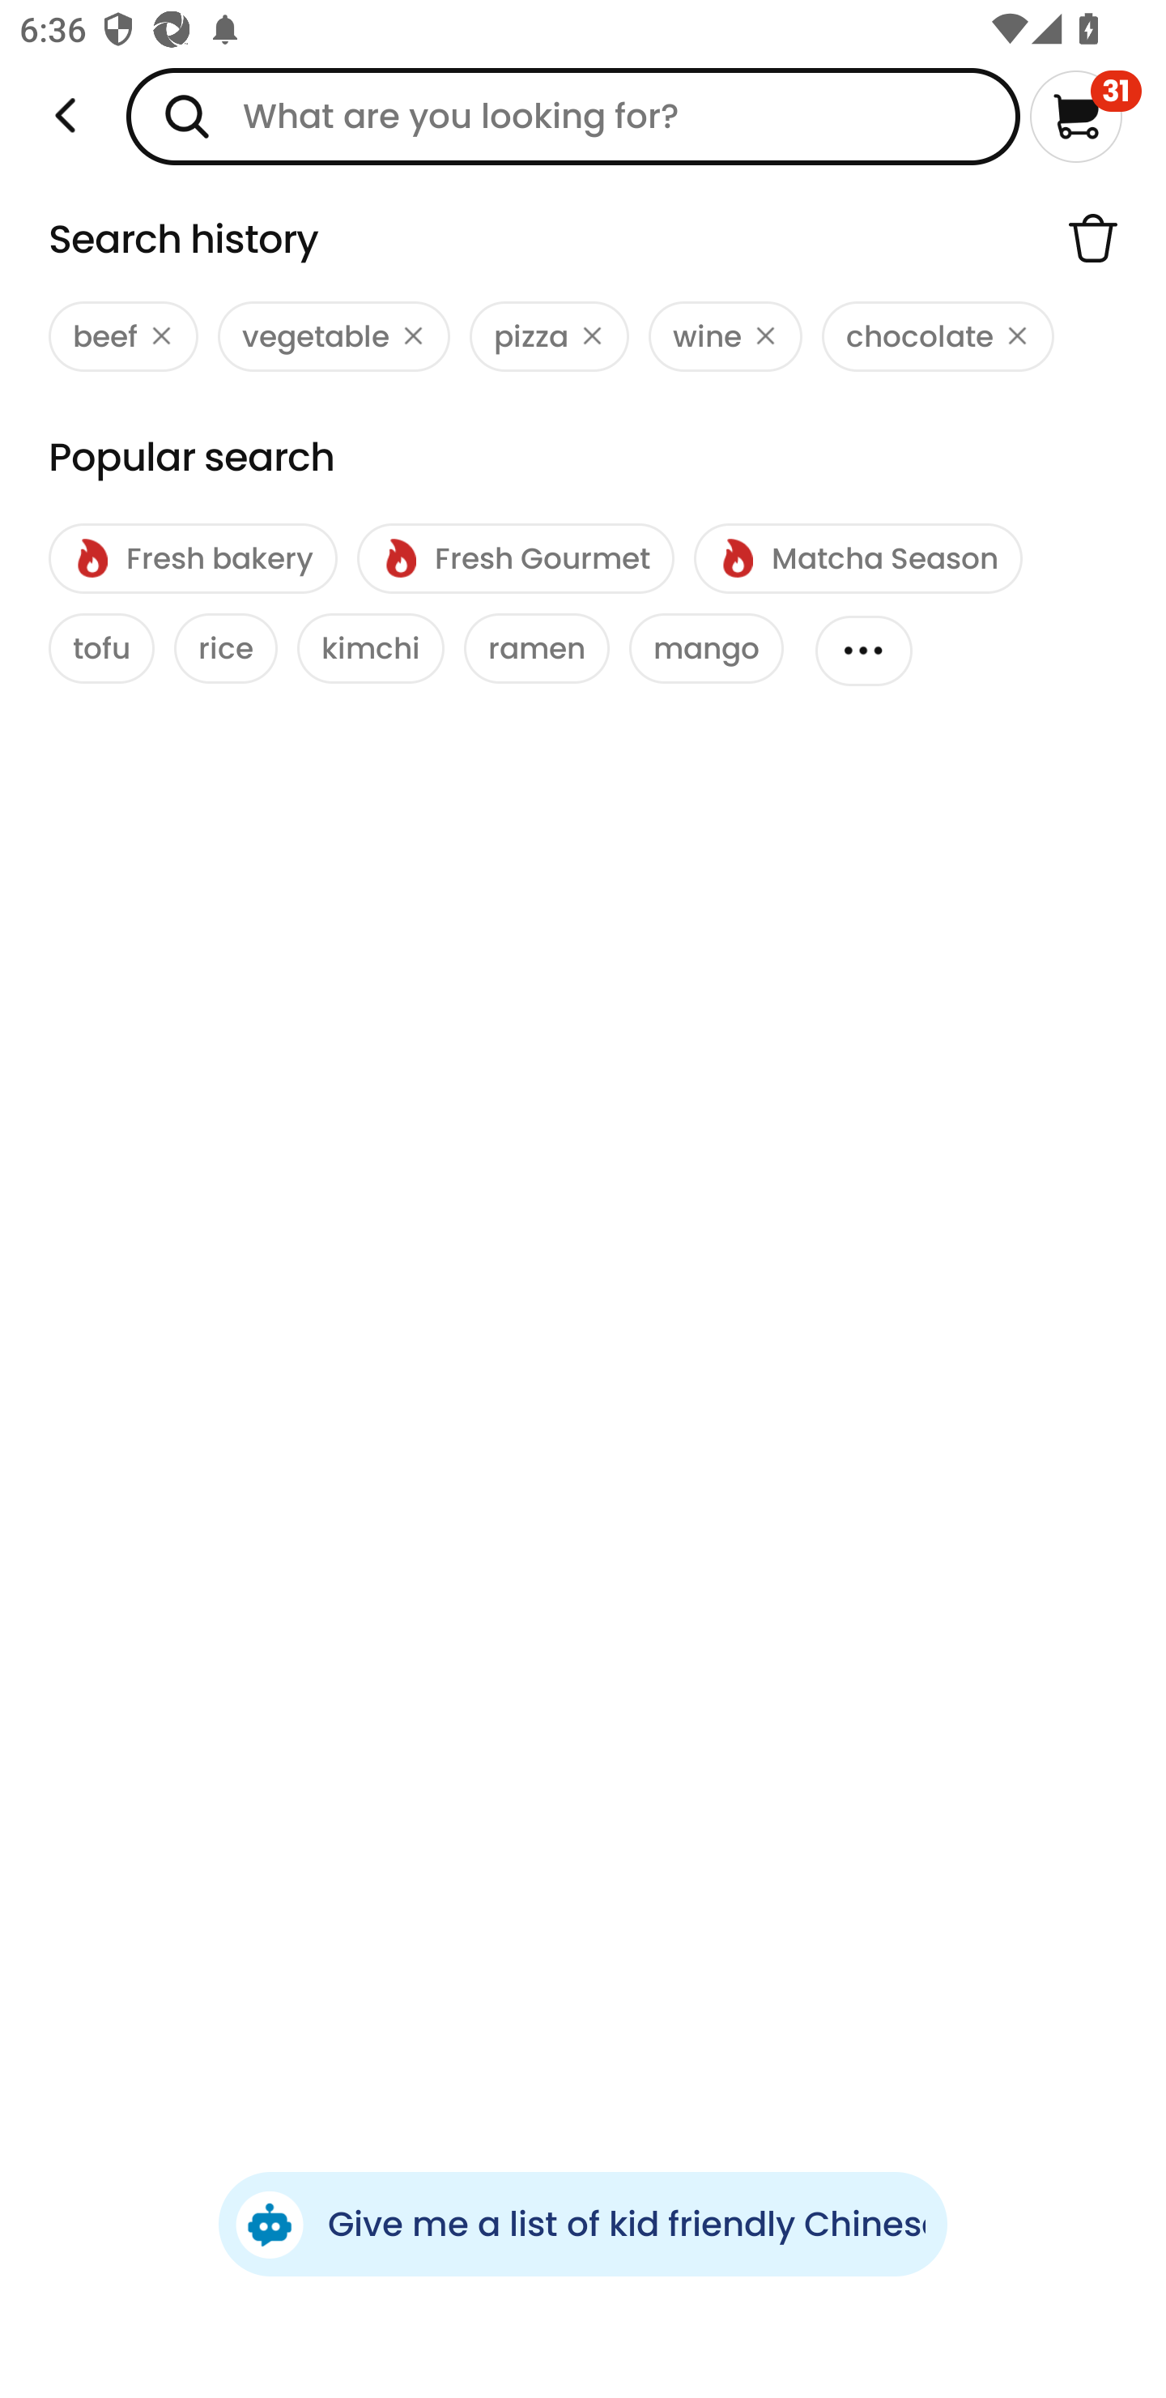  I want to click on pizza, so click(549, 336).